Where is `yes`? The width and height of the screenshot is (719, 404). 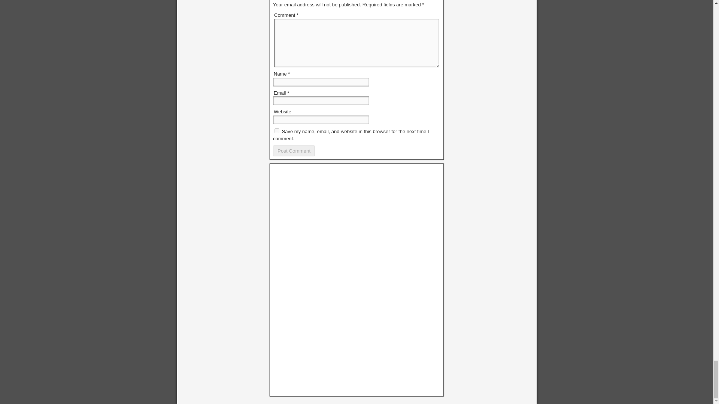
yes is located at coordinates (277, 131).